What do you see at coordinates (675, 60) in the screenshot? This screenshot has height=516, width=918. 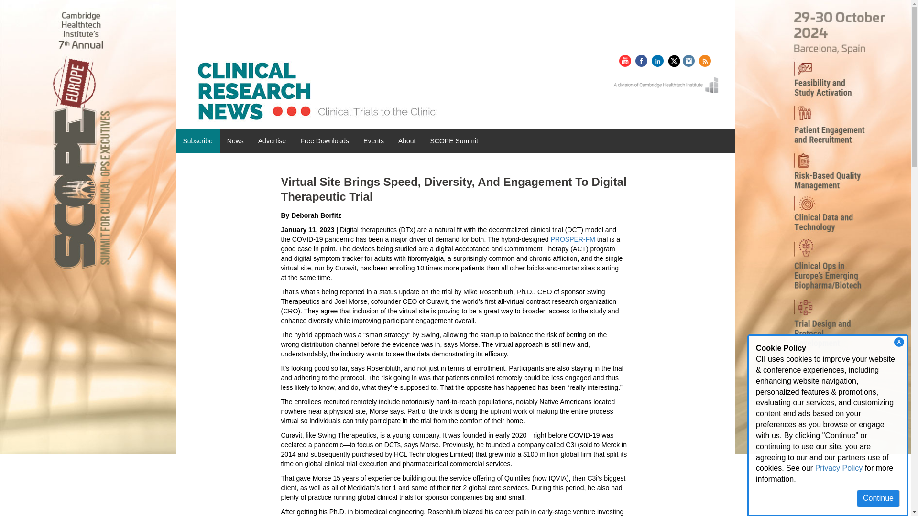 I see `Twitter` at bounding box center [675, 60].